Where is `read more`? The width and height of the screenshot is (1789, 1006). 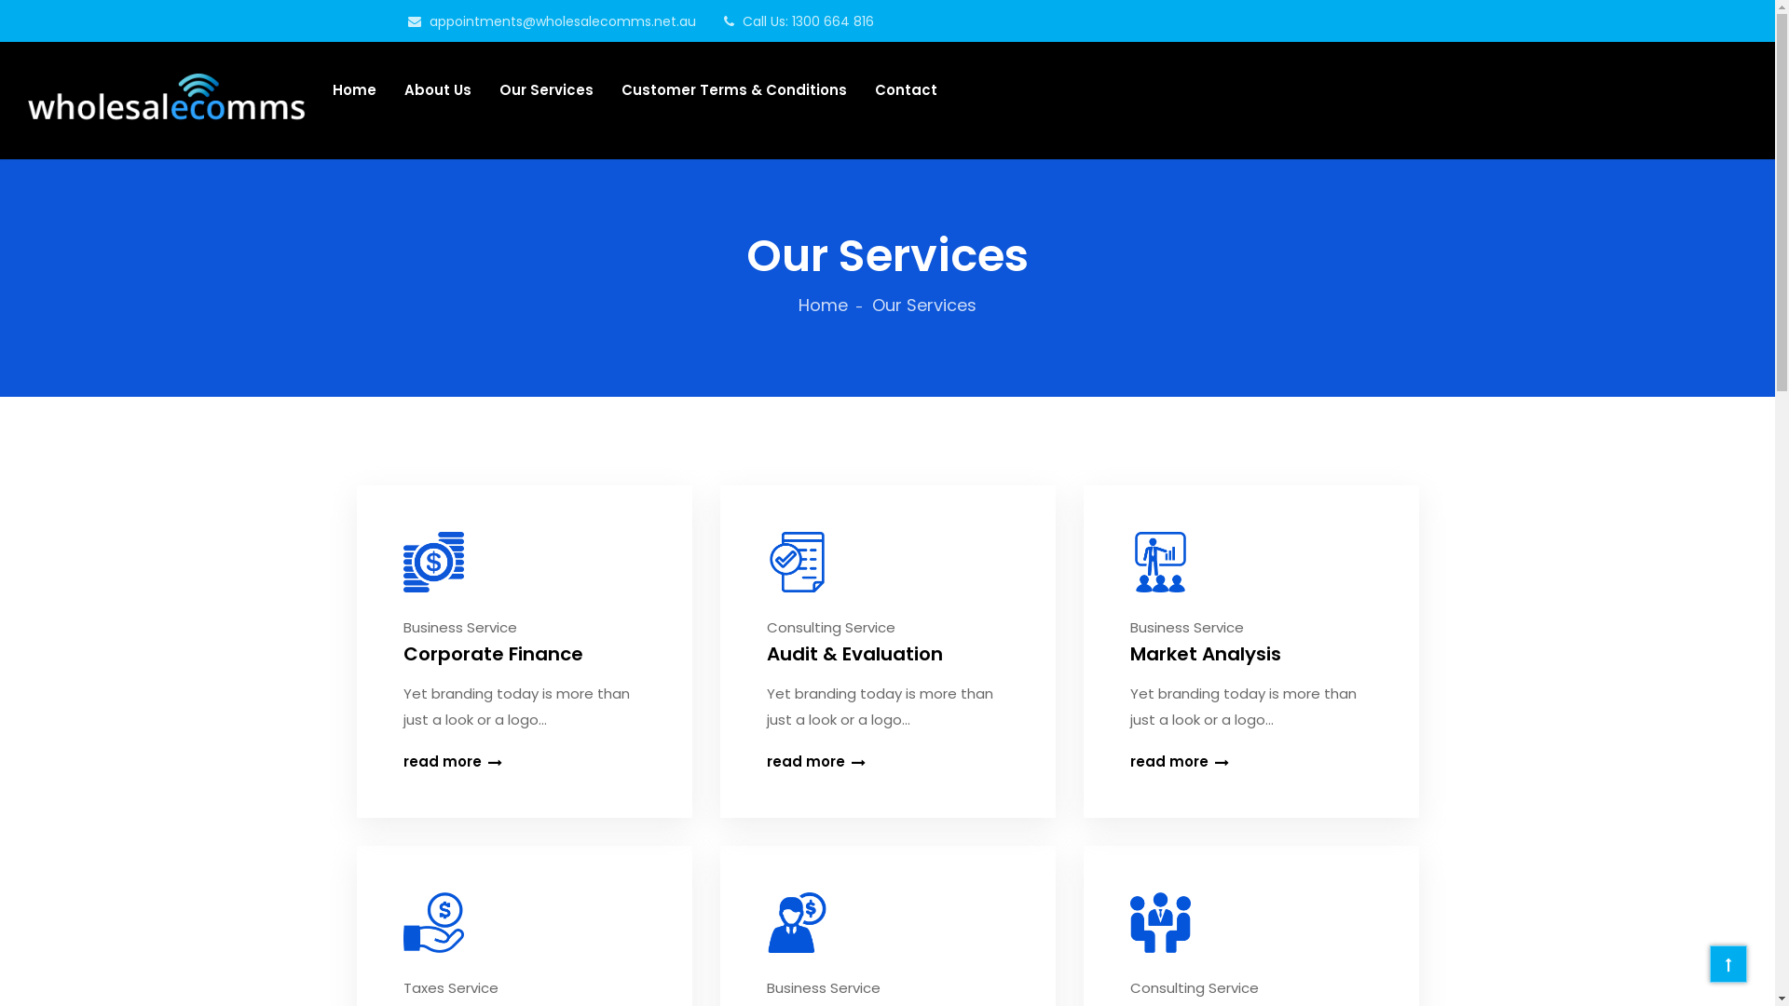
read more is located at coordinates (887, 762).